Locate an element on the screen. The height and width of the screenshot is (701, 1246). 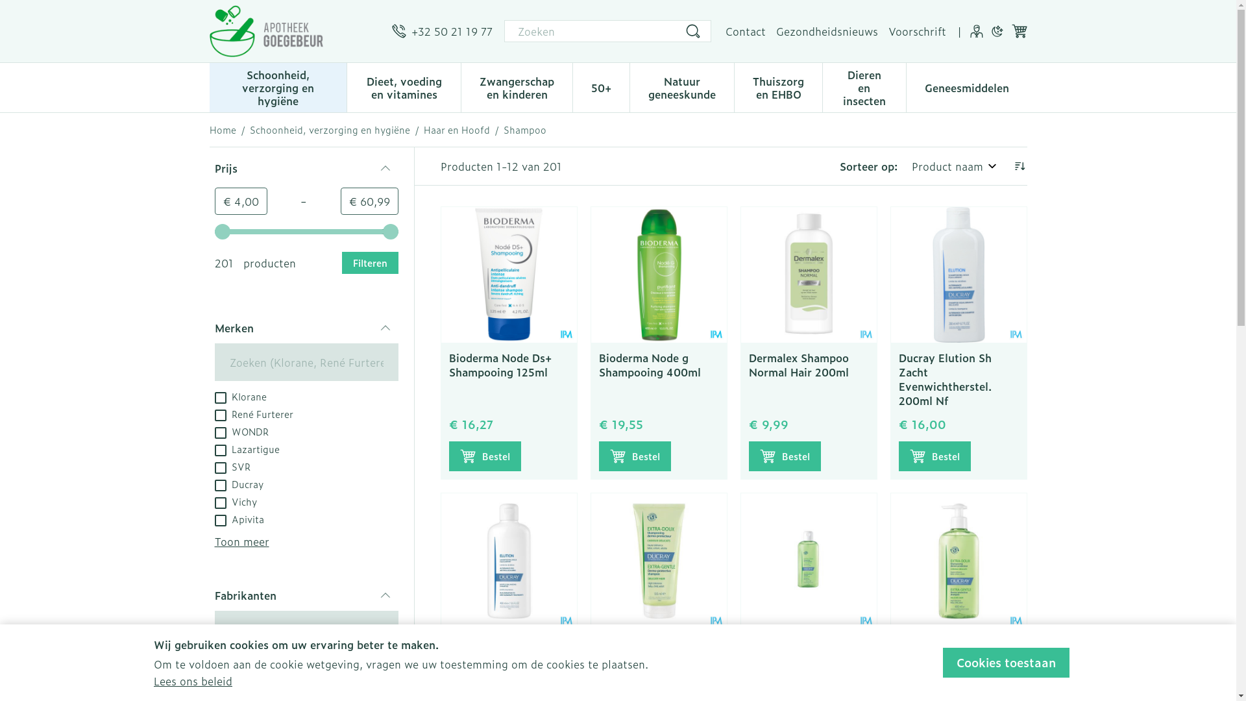
Filteren is located at coordinates (370, 263).